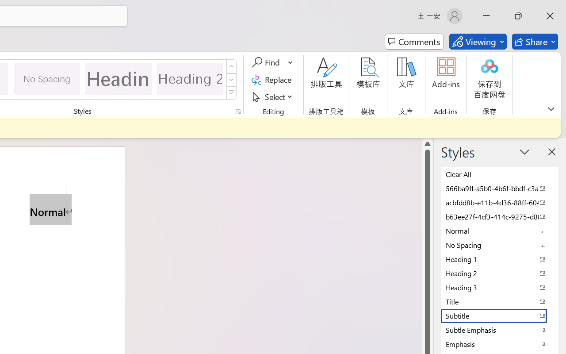 This screenshot has height=354, width=566. I want to click on Line up, so click(427, 143).